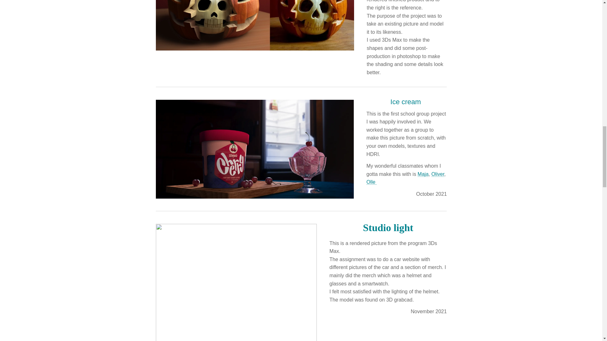 The width and height of the screenshot is (607, 341). I want to click on Maja, so click(423, 174).